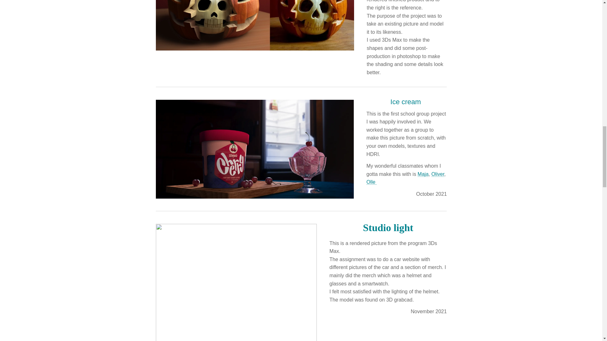 The width and height of the screenshot is (607, 341). I want to click on Maja, so click(423, 174).